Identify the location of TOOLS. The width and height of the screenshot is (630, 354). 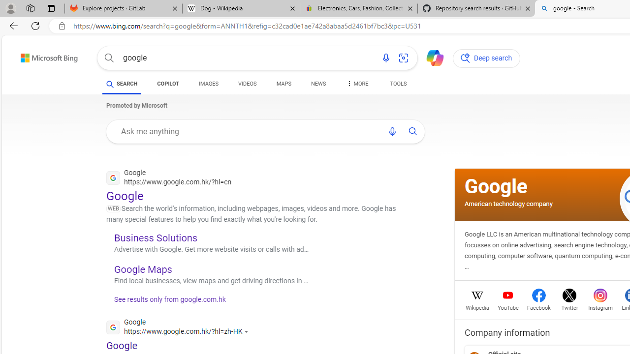
(398, 86).